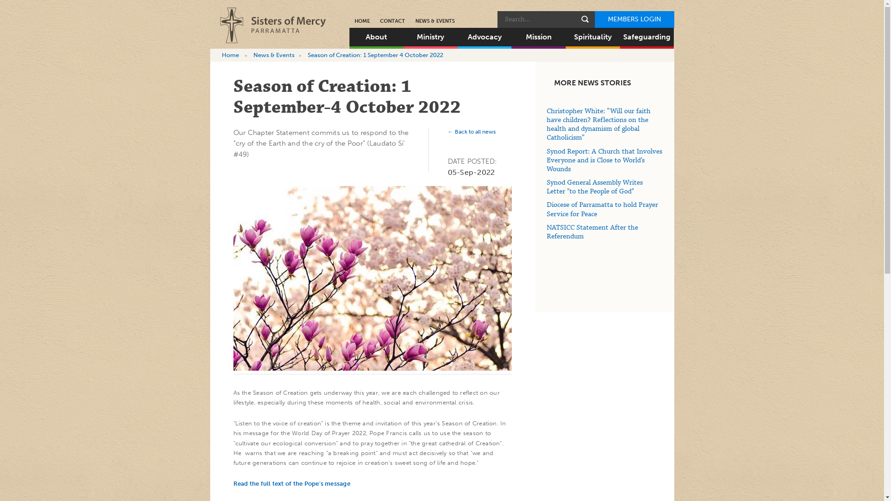 Image resolution: width=891 pixels, height=501 pixels. Describe the element at coordinates (602, 210) in the screenshot. I see `Diocese of Parramatta to hold Prayer Service for Peace` at that location.